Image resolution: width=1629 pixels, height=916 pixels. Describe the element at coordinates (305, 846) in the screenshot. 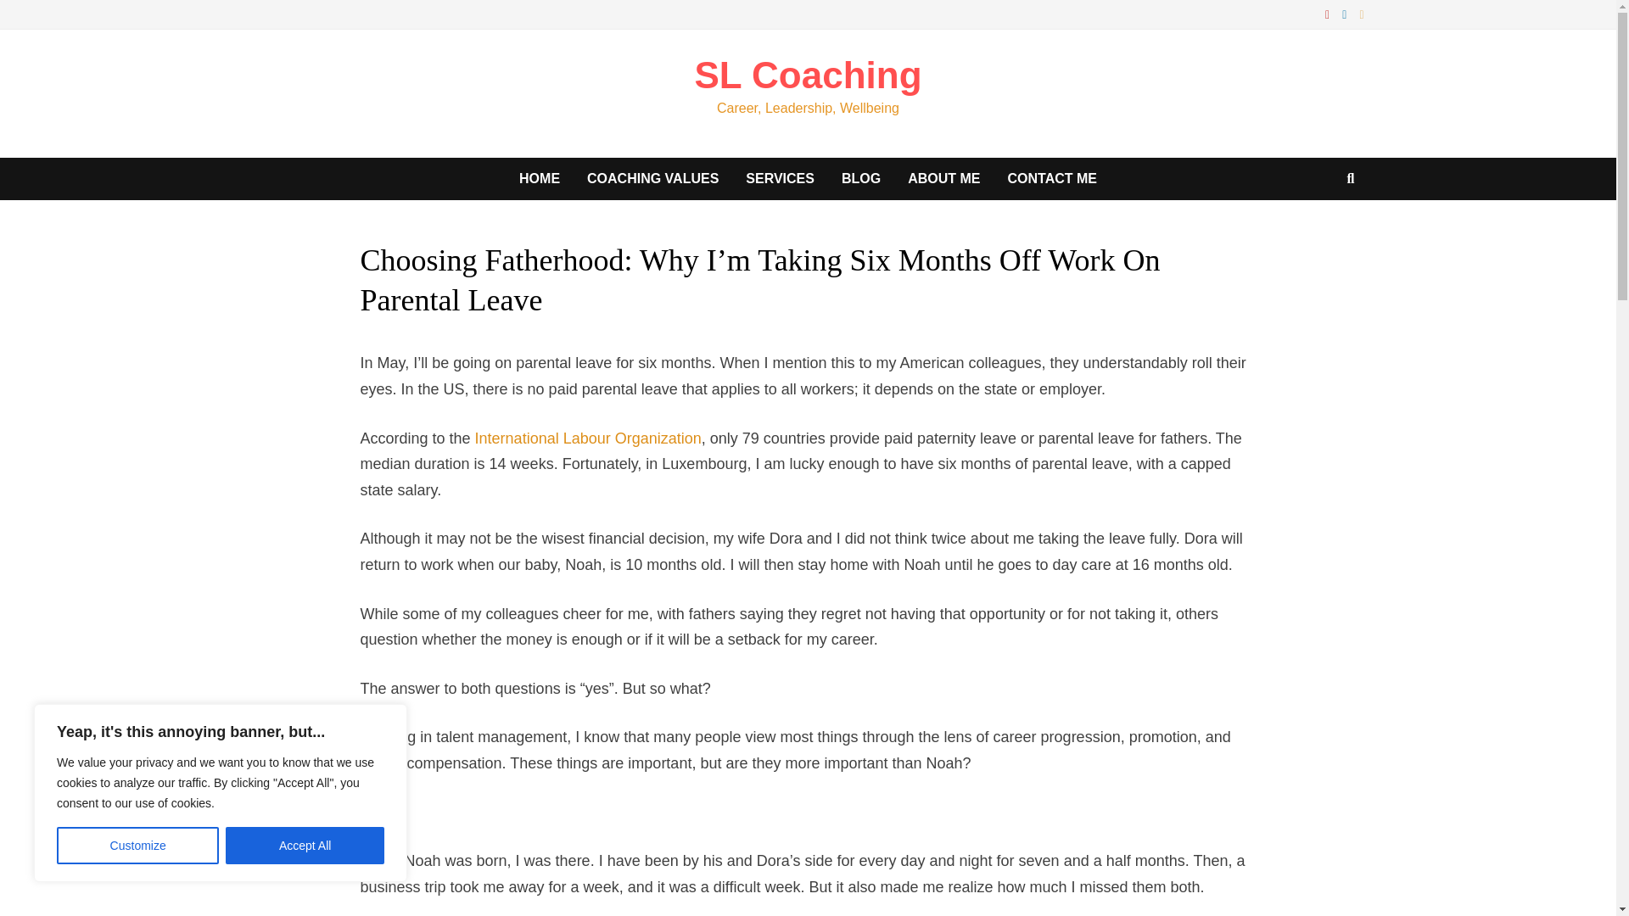

I see `Accept All` at that location.